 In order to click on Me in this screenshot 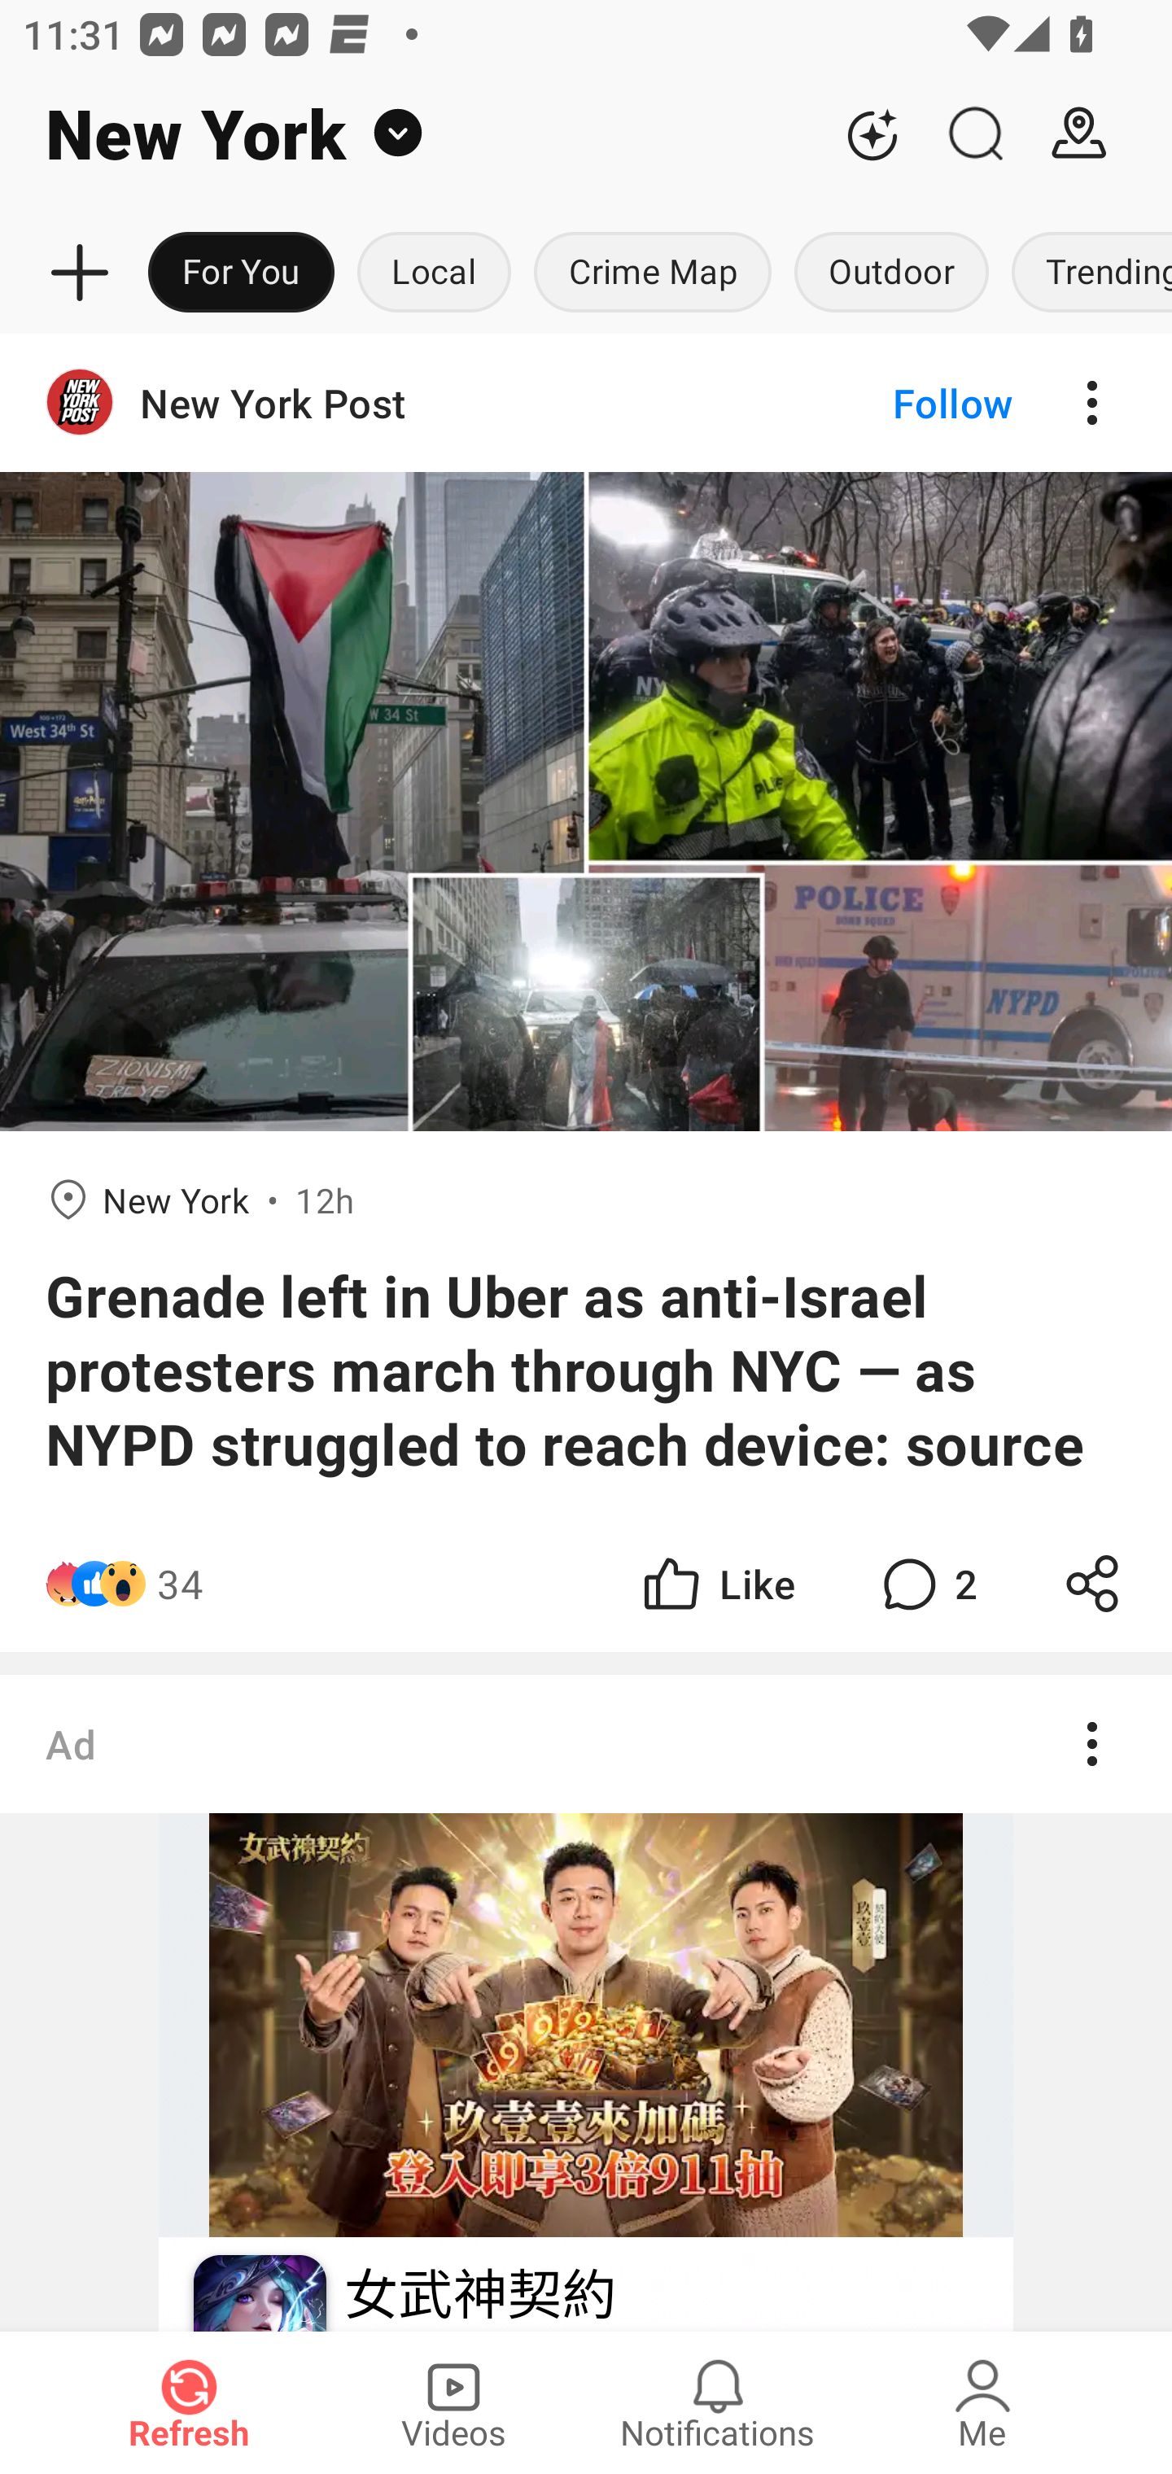, I will do `click(982, 2402)`.